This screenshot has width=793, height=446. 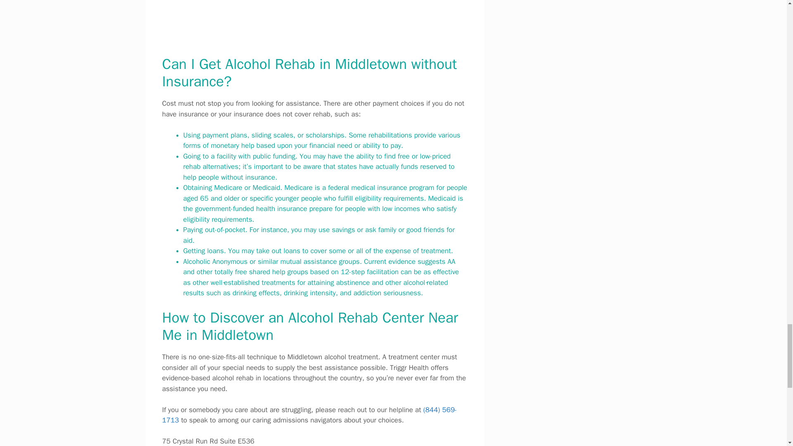 I want to click on YouTube video player, so click(x=315, y=21).